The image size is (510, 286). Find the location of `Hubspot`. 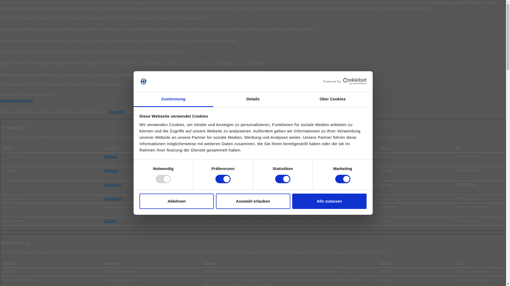

Hubspot is located at coordinates (110, 171).